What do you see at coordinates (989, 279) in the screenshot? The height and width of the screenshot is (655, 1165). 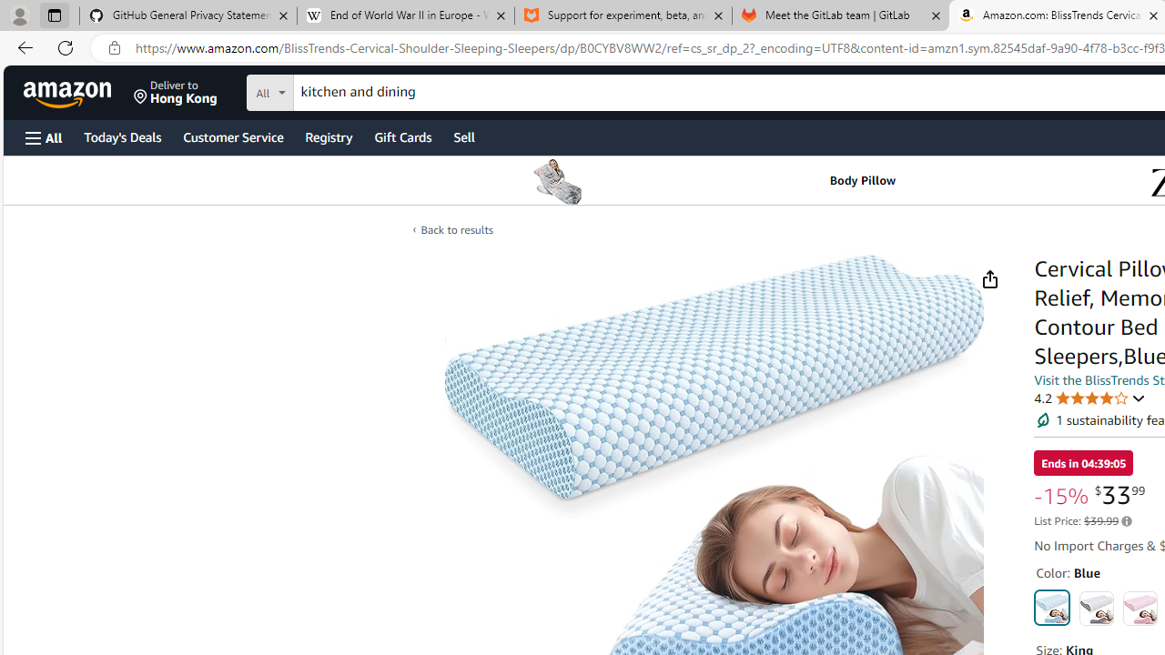 I see `Share` at bounding box center [989, 279].